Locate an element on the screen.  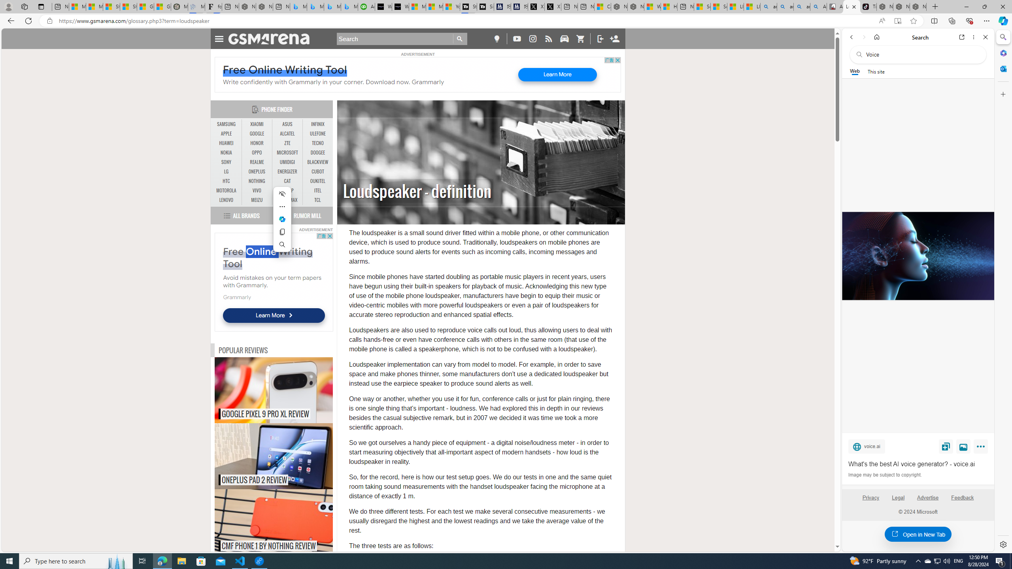
ENERGIZER is located at coordinates (287, 171).